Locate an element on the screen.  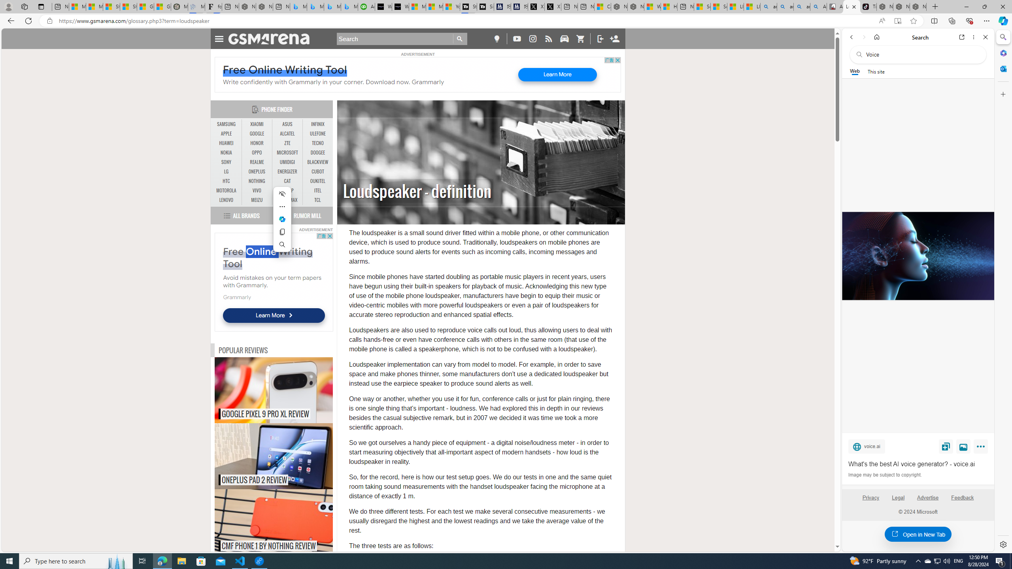
ENERGIZER is located at coordinates (287, 171).